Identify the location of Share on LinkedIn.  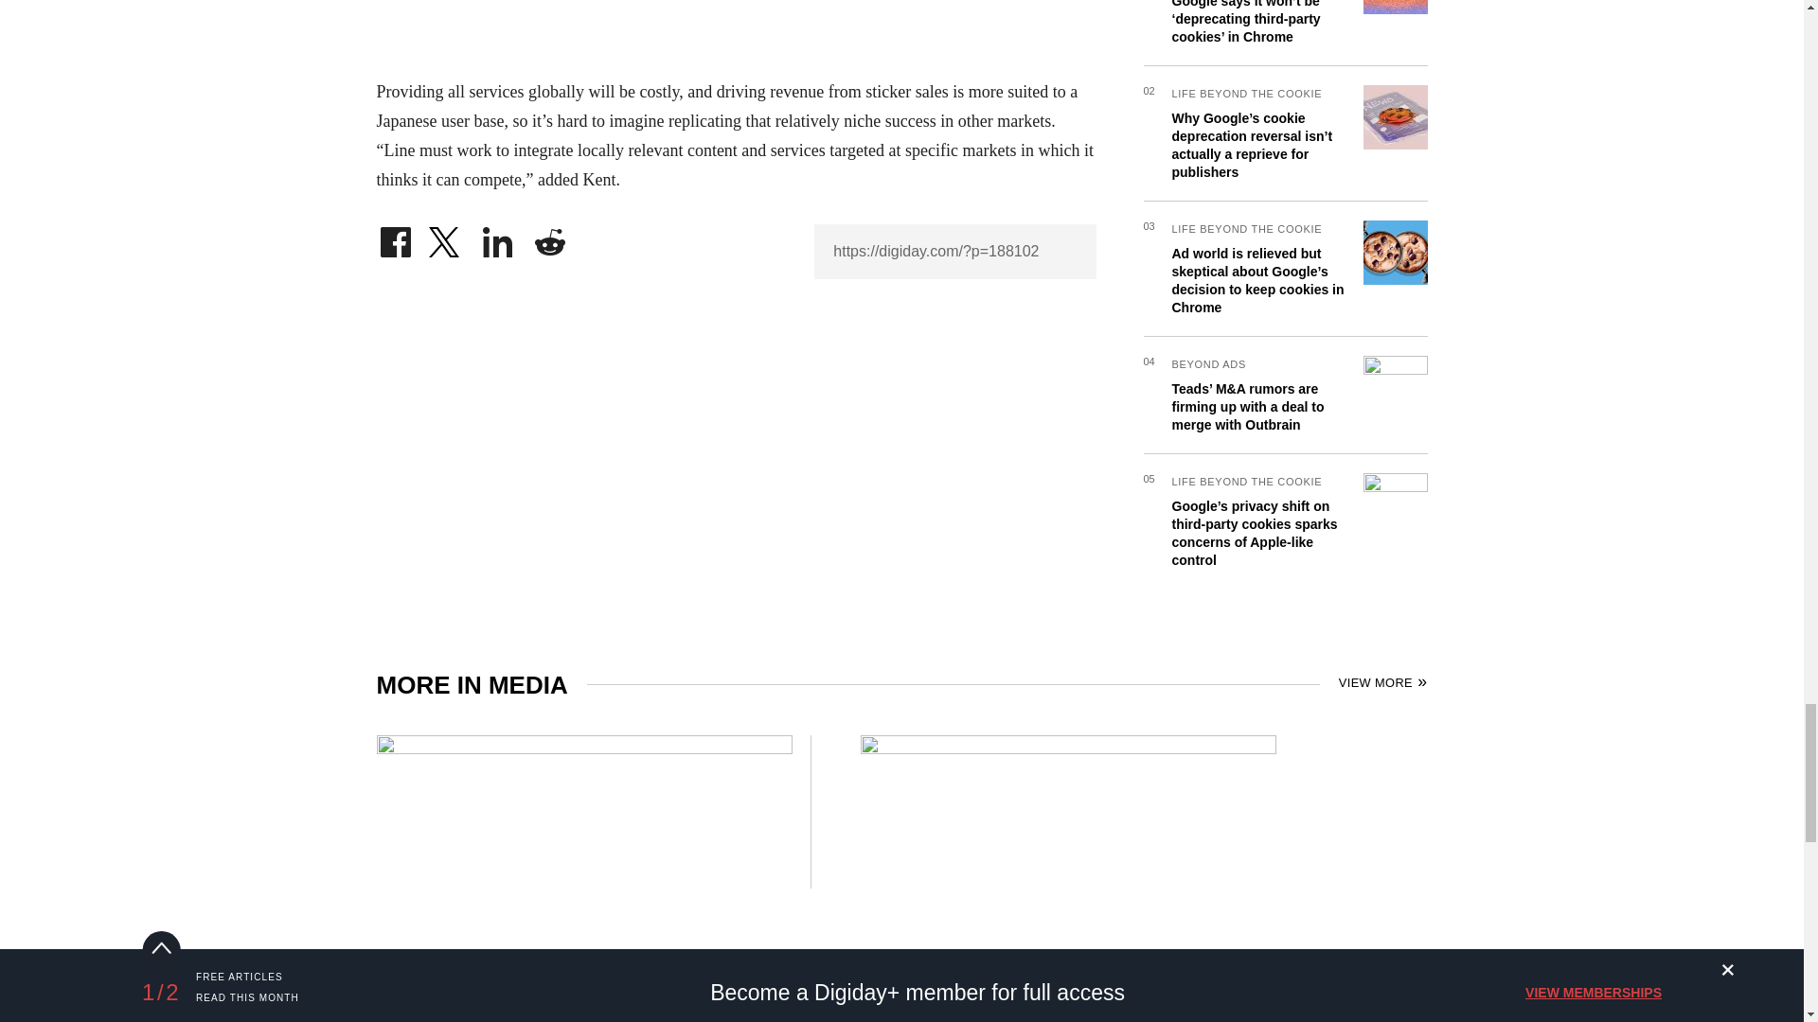
(498, 237).